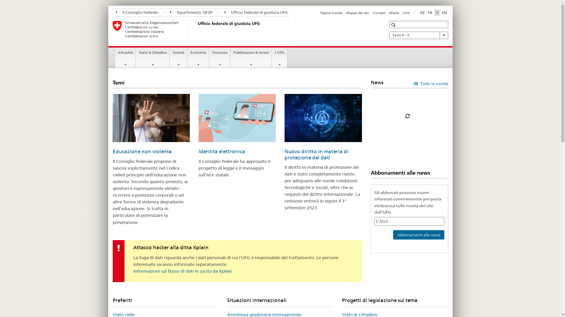  I want to click on Il Consiglio federale, so click(137, 12).